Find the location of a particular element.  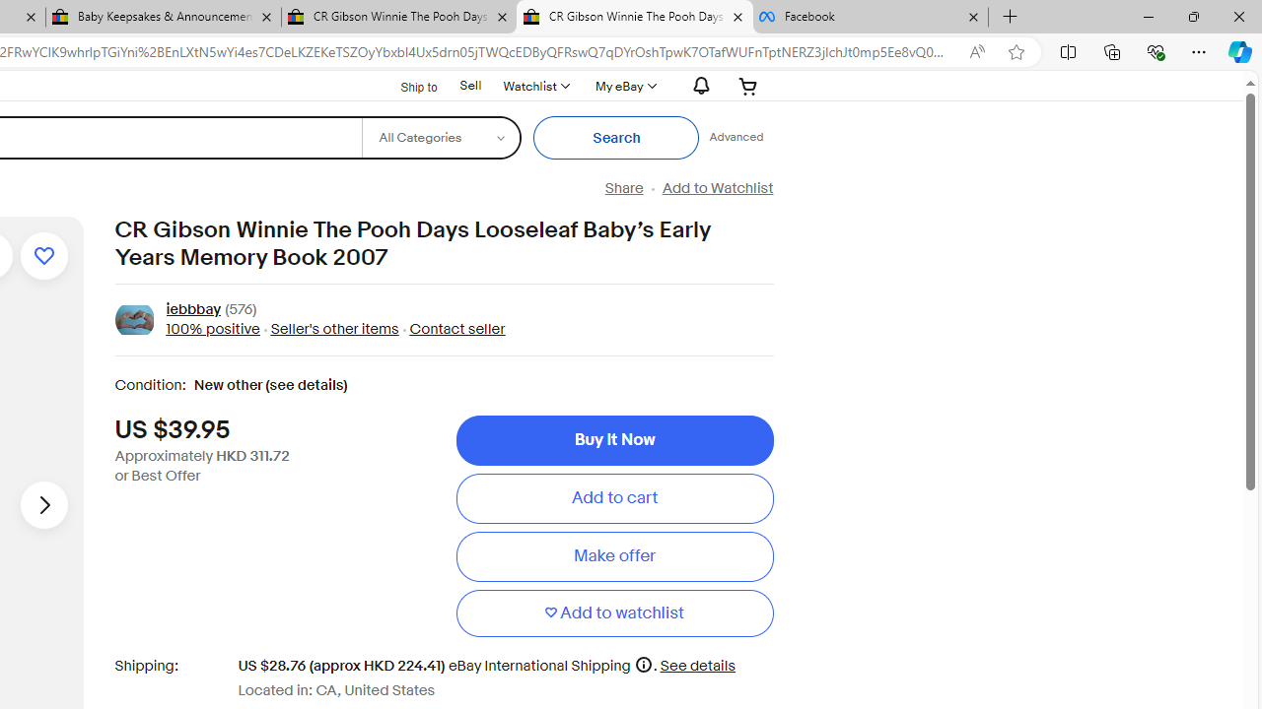

Advanced Search is located at coordinates (736, 138).